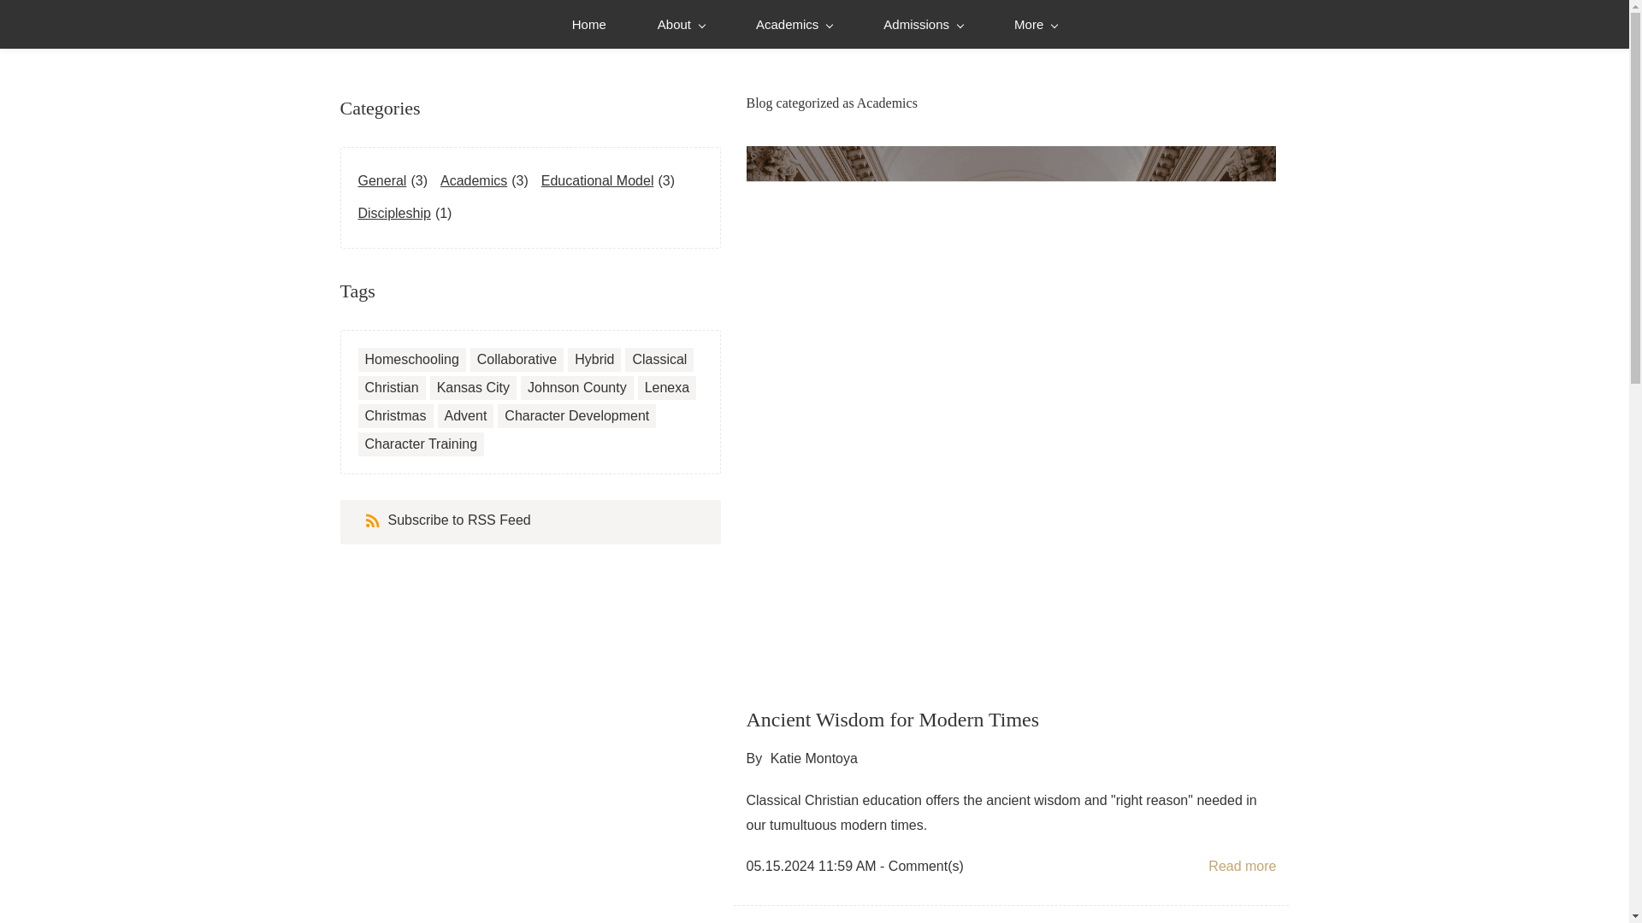 This screenshot has width=1642, height=923. I want to click on Lenexa, so click(667, 388).